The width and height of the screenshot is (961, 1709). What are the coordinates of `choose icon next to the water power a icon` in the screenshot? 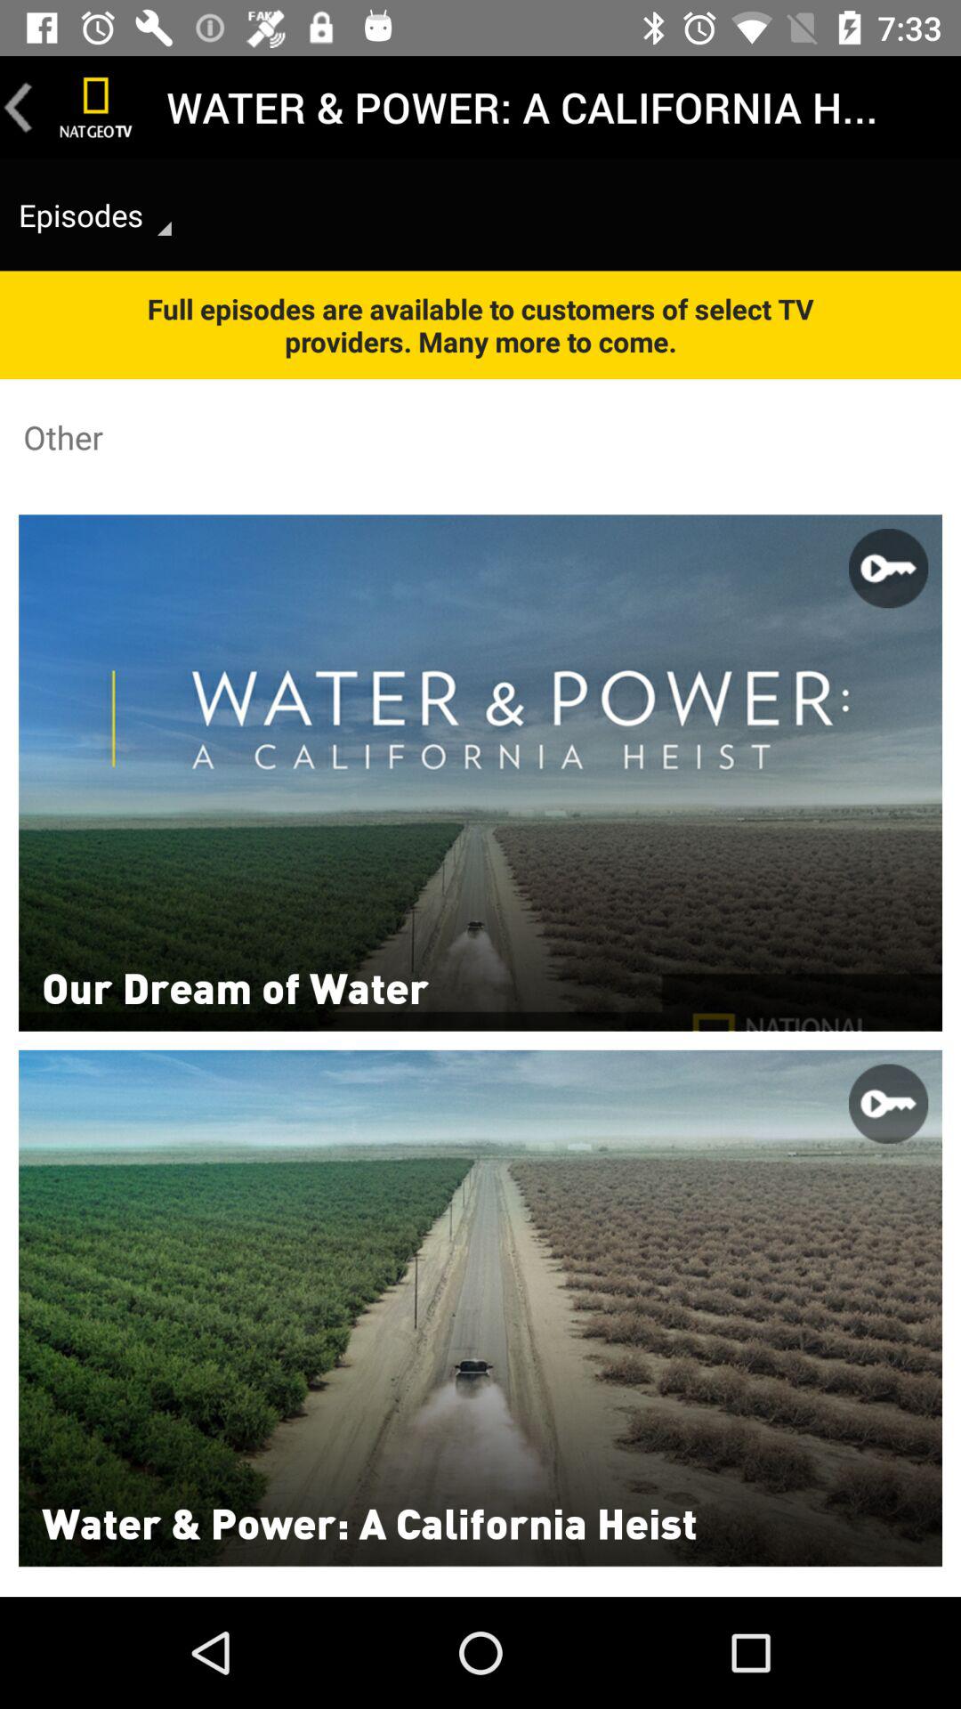 It's located at (96, 107).